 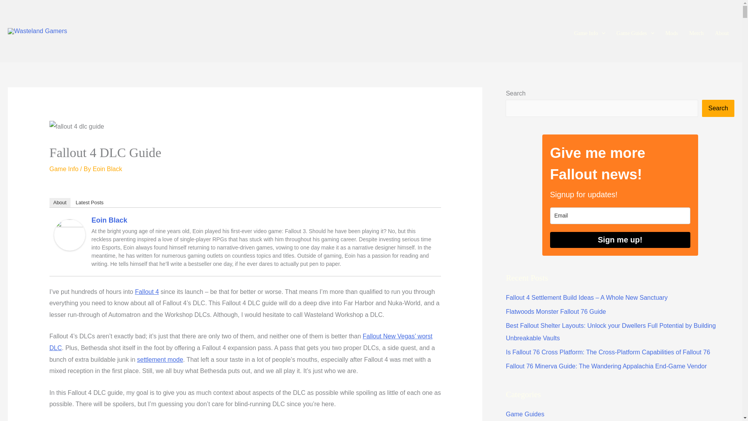 What do you see at coordinates (590, 31) in the screenshot?
I see `Game Info` at bounding box center [590, 31].